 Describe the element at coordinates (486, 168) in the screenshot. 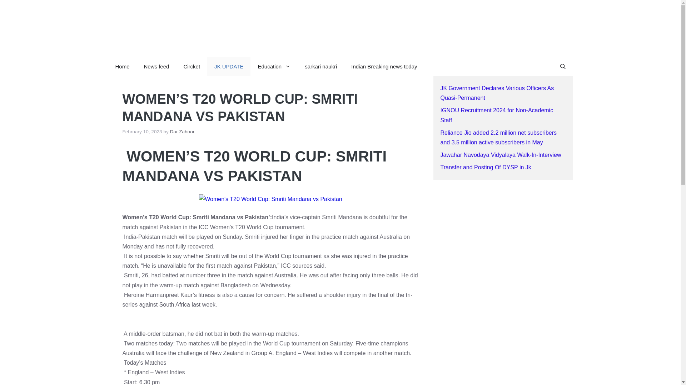

I see `Transfer and Posting Of DYSP in Jk` at that location.